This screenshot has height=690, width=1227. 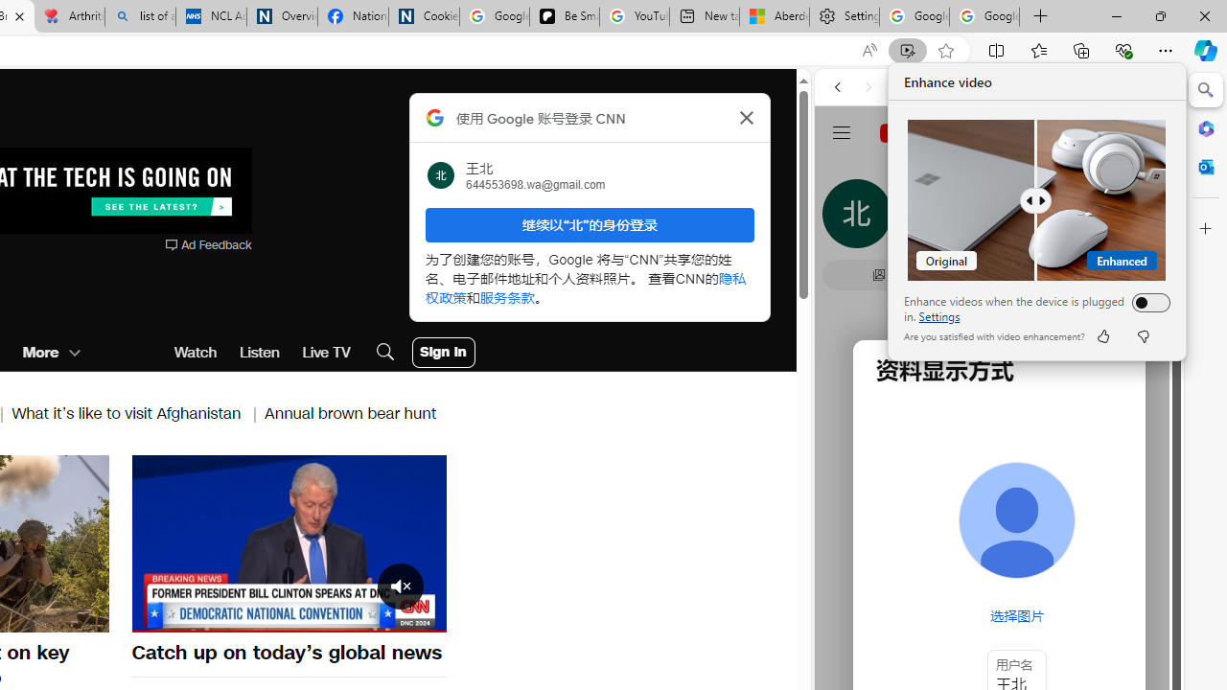 What do you see at coordinates (424, 17) in the screenshot?
I see `Cookies` at bounding box center [424, 17].